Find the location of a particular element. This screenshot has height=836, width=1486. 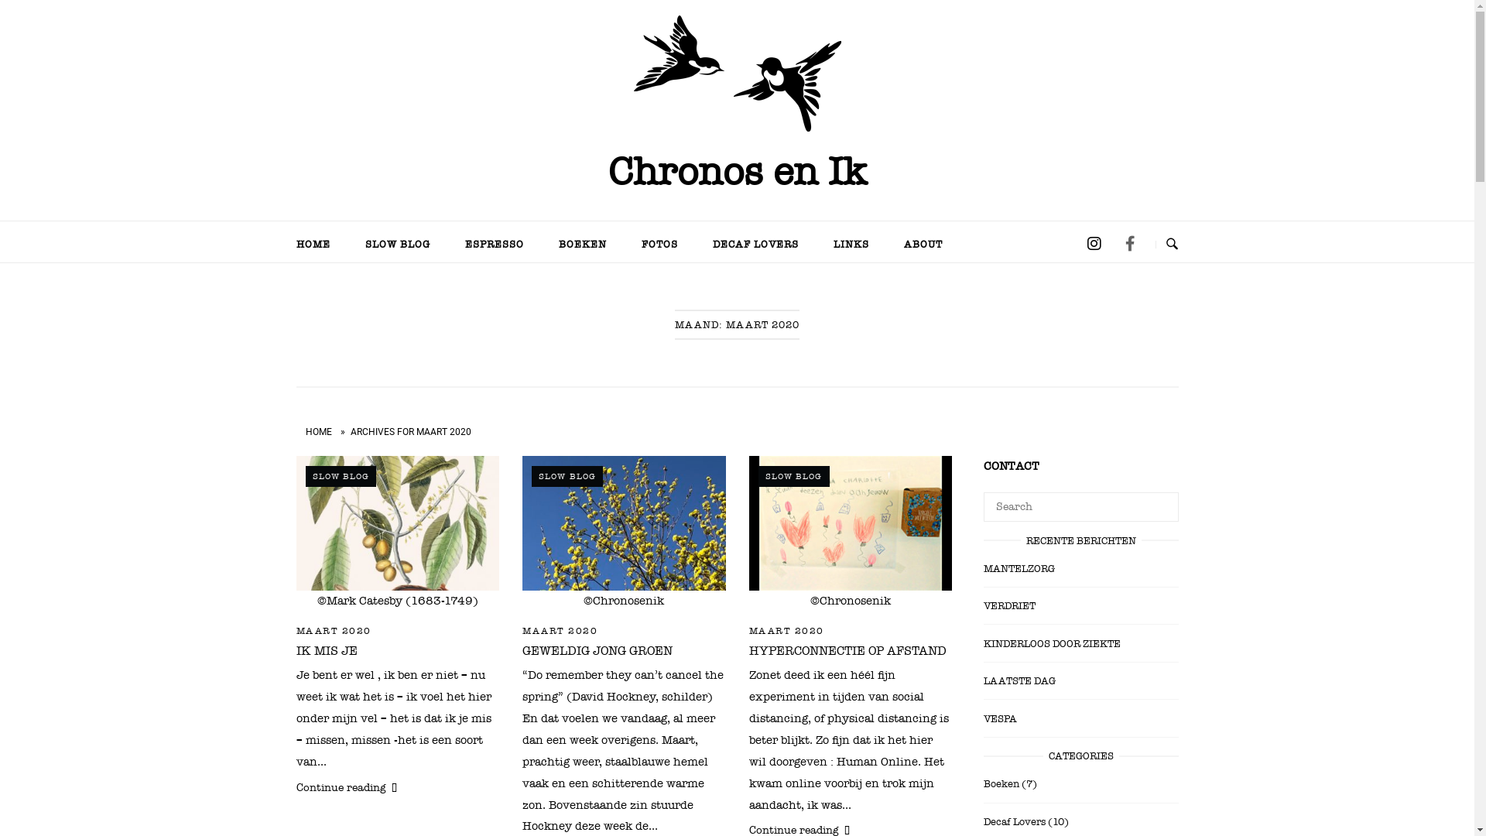

MANTELZORG is located at coordinates (1019, 571).